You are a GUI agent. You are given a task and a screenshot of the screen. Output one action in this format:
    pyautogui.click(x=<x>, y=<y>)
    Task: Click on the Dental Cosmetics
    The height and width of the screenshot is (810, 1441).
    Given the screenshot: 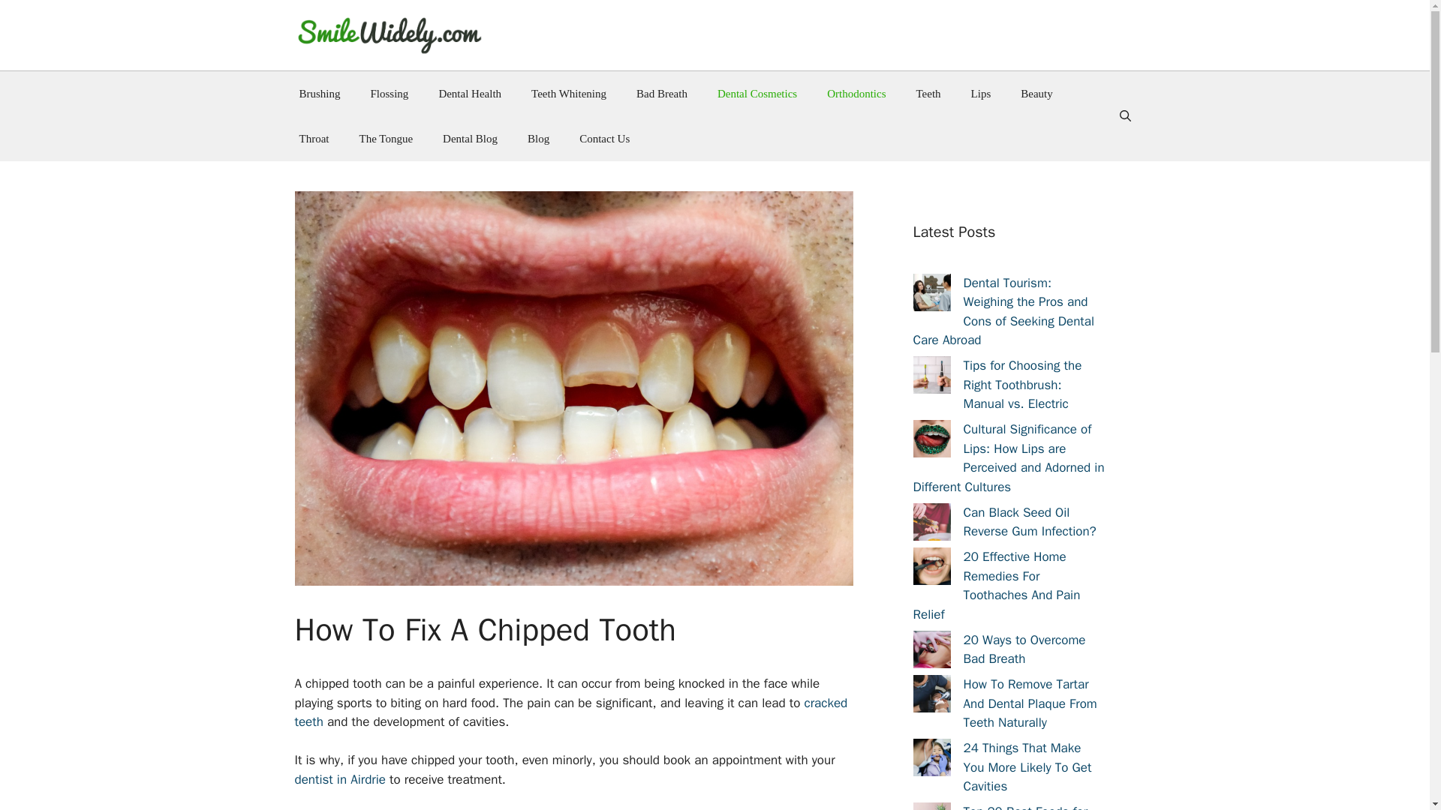 What is the action you would take?
    pyautogui.click(x=757, y=94)
    